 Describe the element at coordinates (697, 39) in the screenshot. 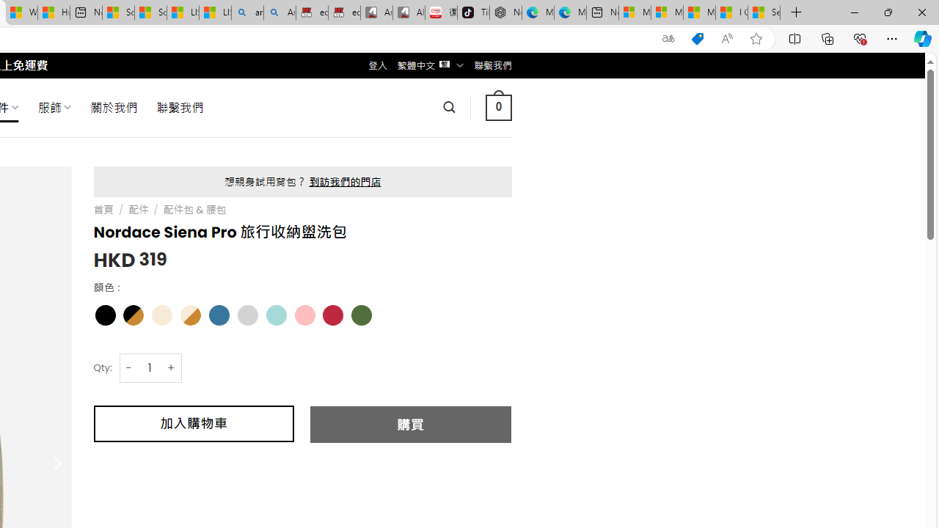

I see `This site has coupons! Shopping in Microsoft Edge` at that location.